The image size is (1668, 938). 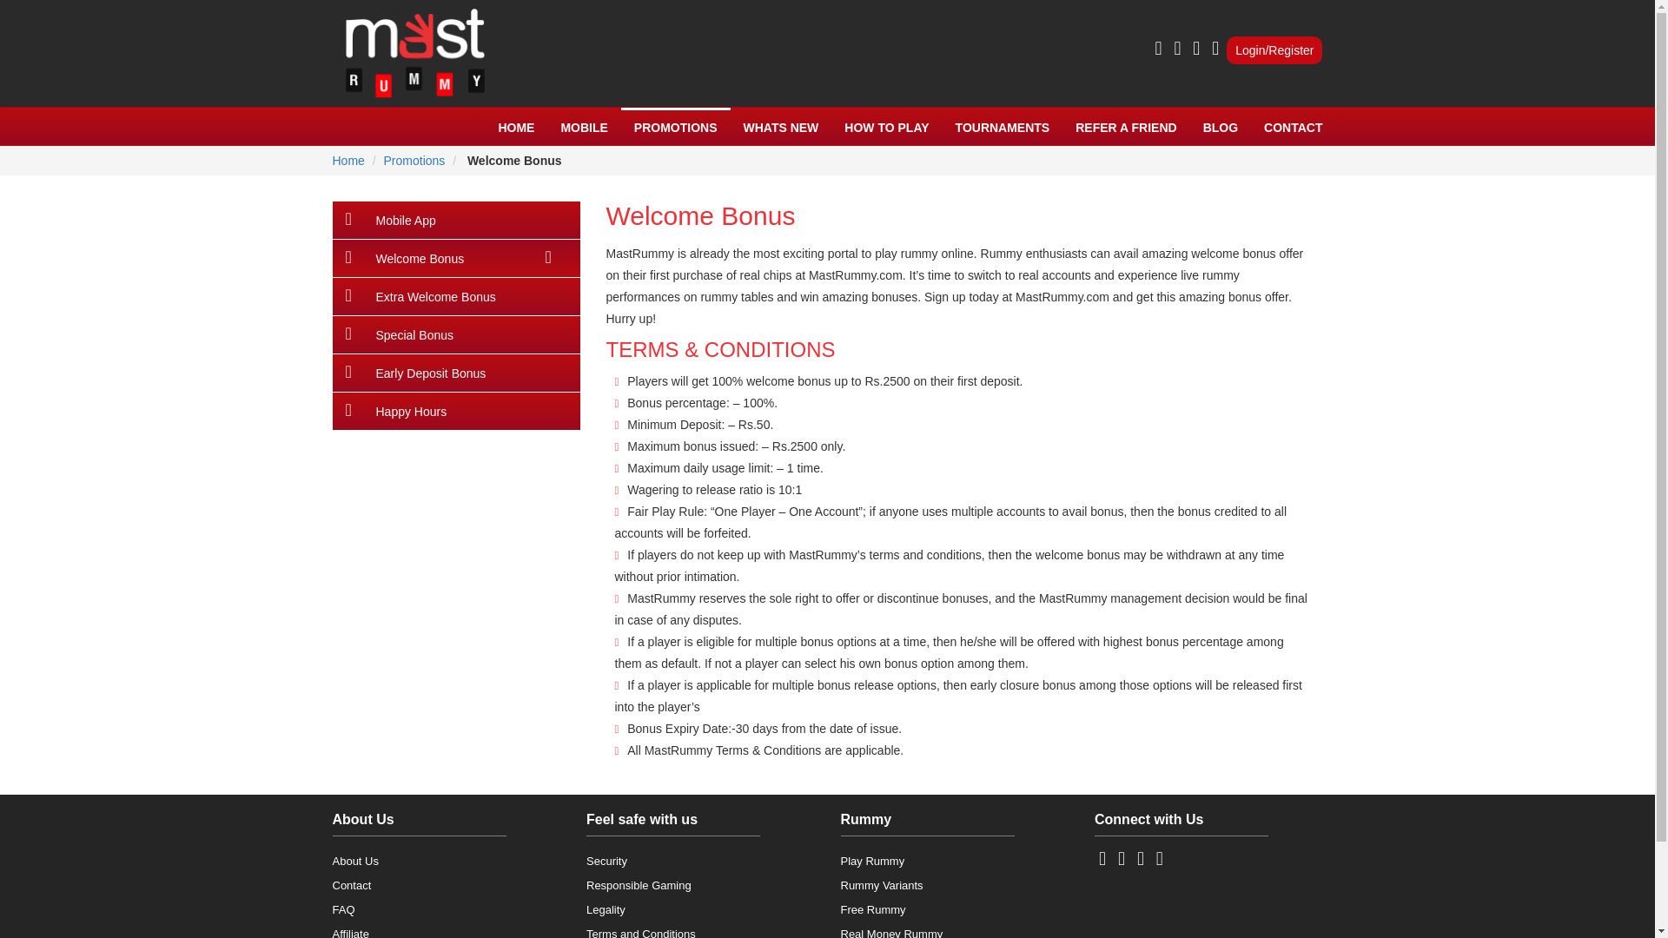 I want to click on CONTACT, so click(x=1287, y=128).